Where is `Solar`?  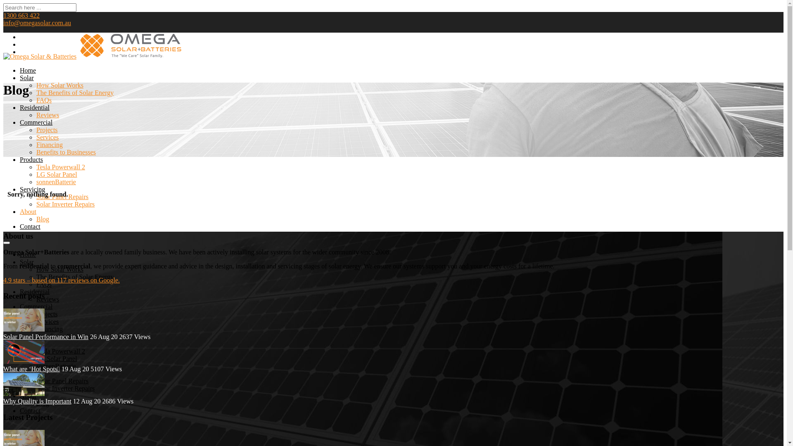
Solar is located at coordinates (27, 78).